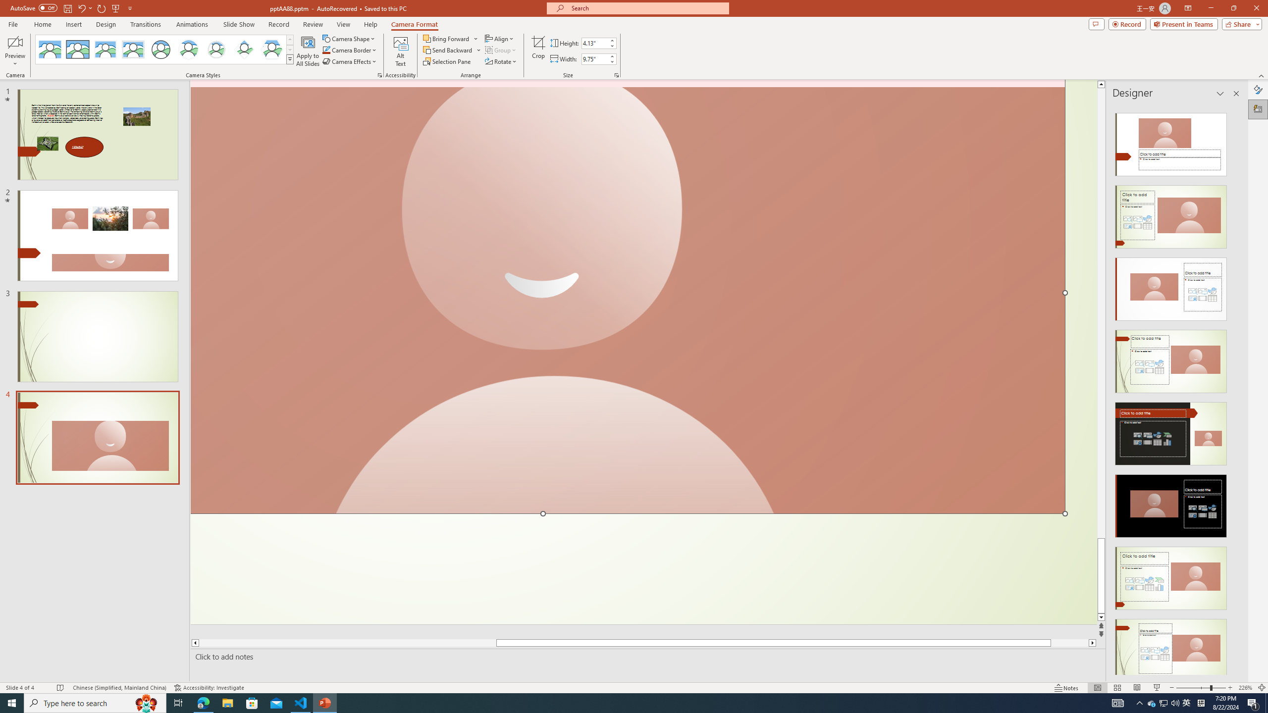 The image size is (1268, 713). I want to click on Send Backward, so click(452, 50).